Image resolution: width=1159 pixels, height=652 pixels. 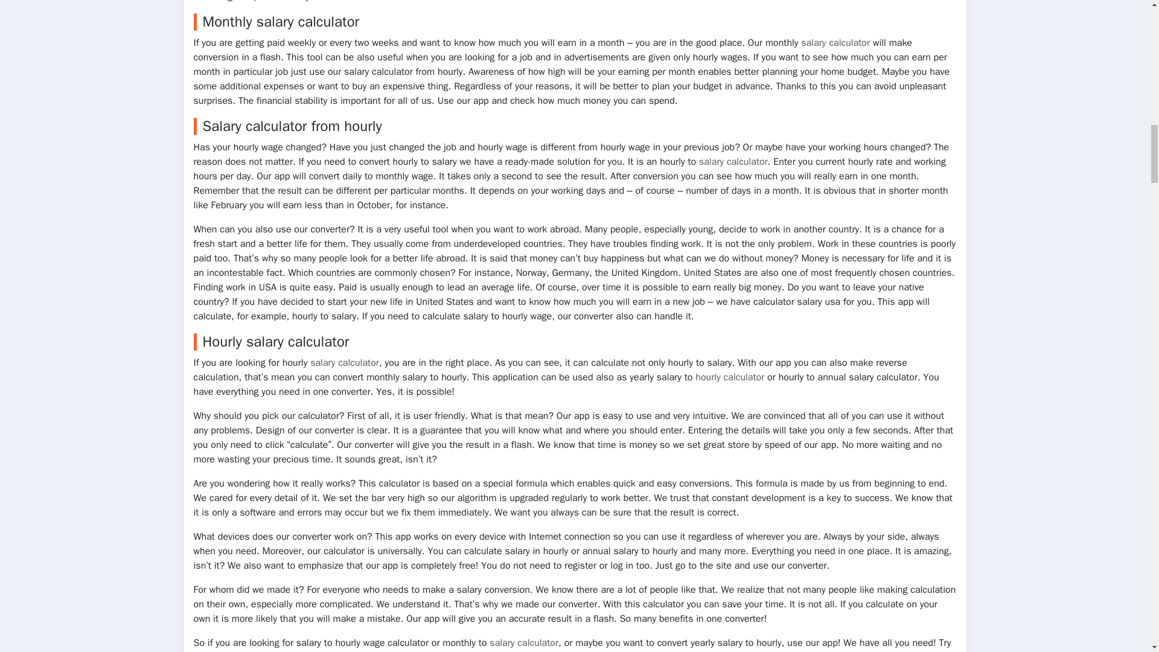 I want to click on hourly calculator, so click(x=729, y=377).